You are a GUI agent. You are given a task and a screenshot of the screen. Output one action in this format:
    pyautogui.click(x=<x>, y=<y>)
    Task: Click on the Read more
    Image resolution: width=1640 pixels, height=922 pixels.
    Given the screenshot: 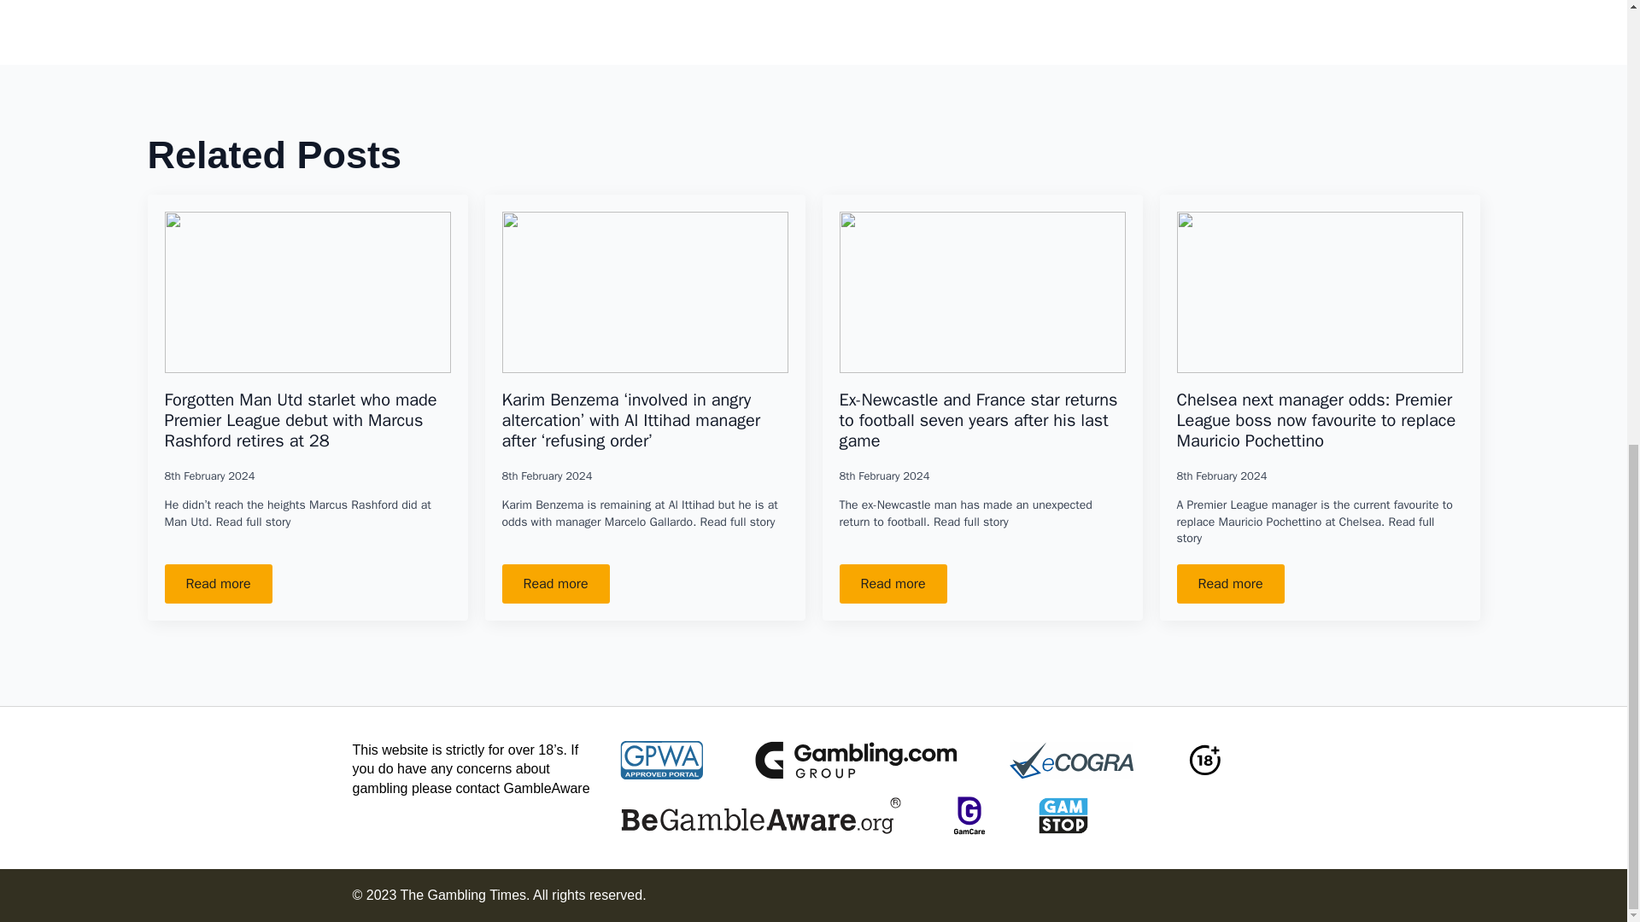 What is the action you would take?
    pyautogui.click(x=218, y=584)
    